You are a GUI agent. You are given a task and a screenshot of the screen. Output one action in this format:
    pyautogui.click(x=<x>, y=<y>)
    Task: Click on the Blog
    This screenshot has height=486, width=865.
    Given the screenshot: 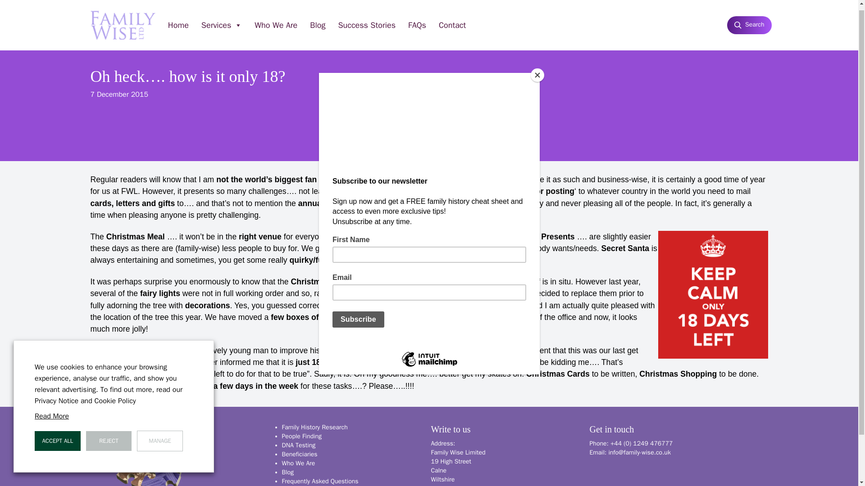 What is the action you would take?
    pyautogui.click(x=287, y=472)
    